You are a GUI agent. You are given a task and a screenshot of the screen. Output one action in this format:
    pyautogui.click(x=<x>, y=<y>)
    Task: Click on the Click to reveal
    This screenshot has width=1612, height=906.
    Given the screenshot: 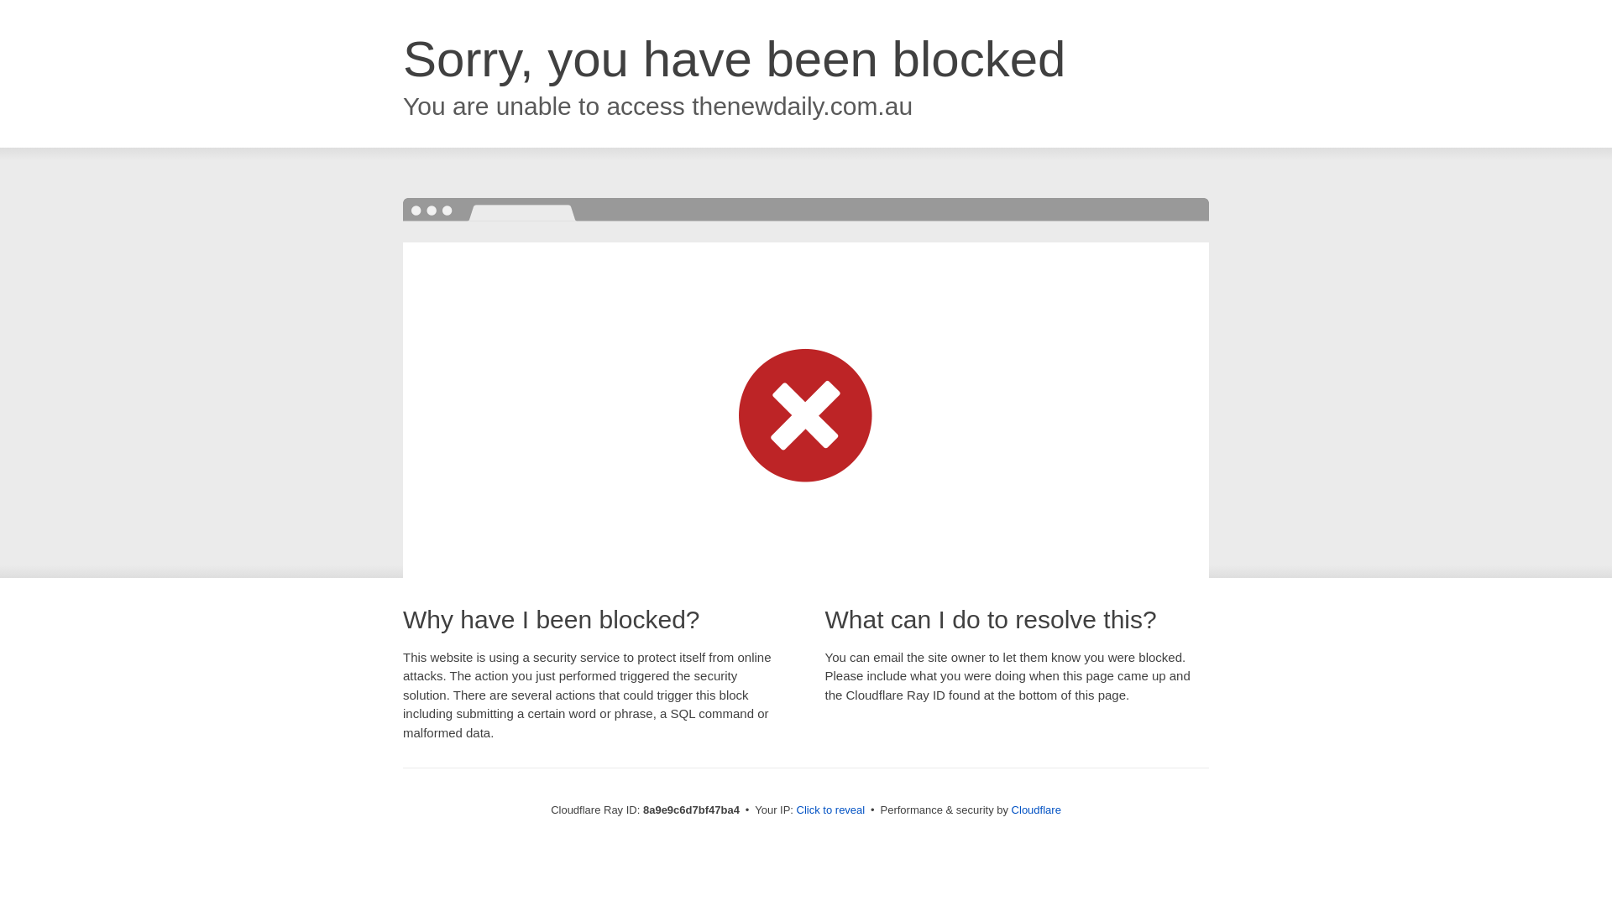 What is the action you would take?
    pyautogui.click(x=831, y=810)
    